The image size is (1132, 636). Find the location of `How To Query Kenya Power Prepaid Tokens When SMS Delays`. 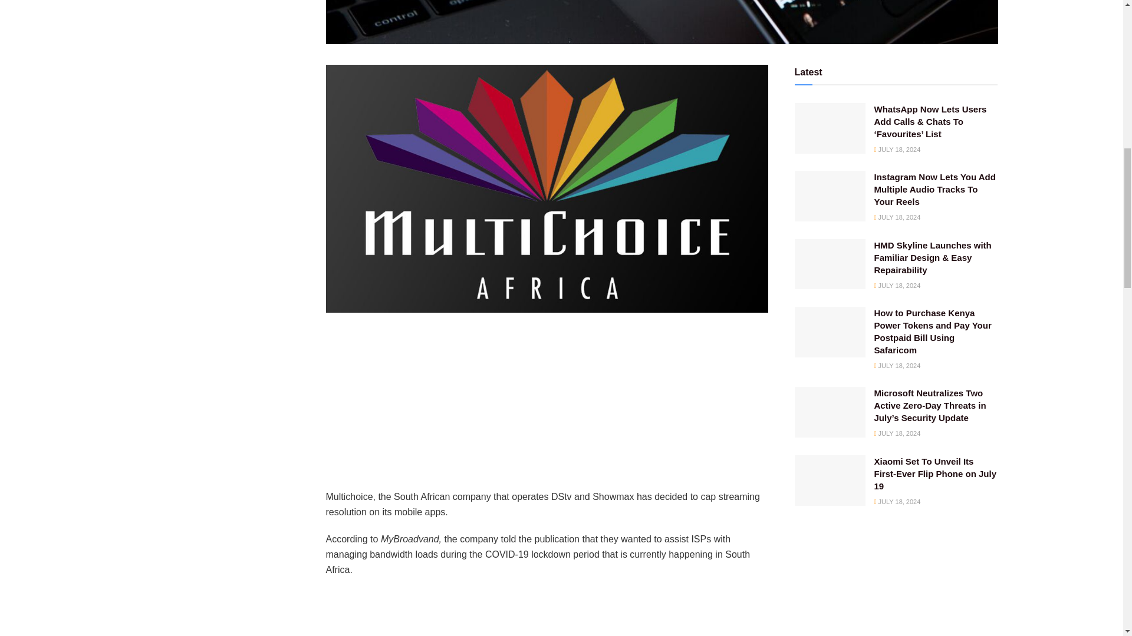

How To Query Kenya Power Prepaid Tokens When SMS Delays is located at coordinates (126, 4).